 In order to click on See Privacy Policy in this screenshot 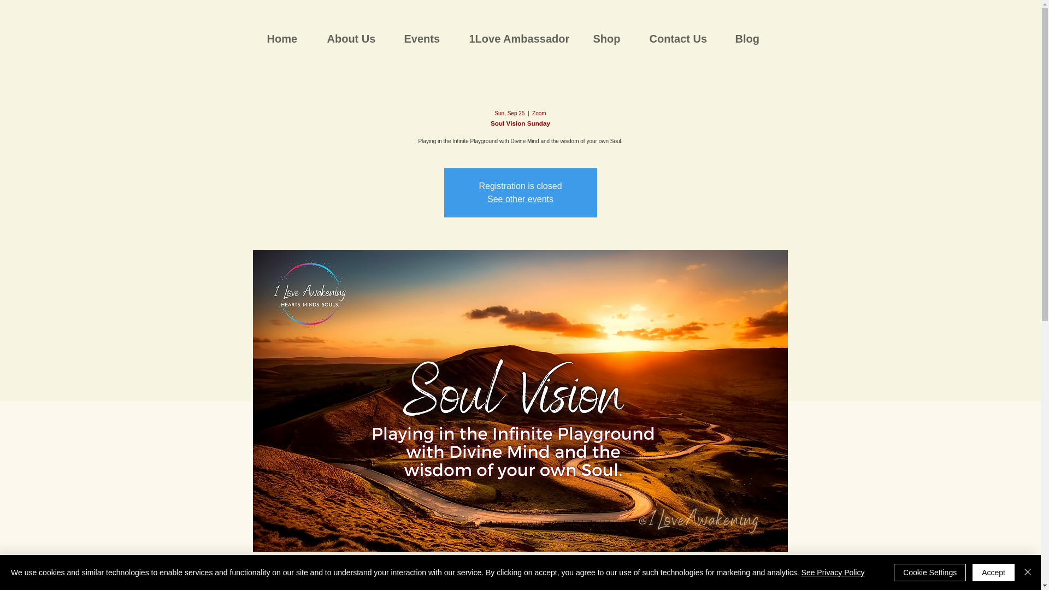, I will do `click(833, 573)`.